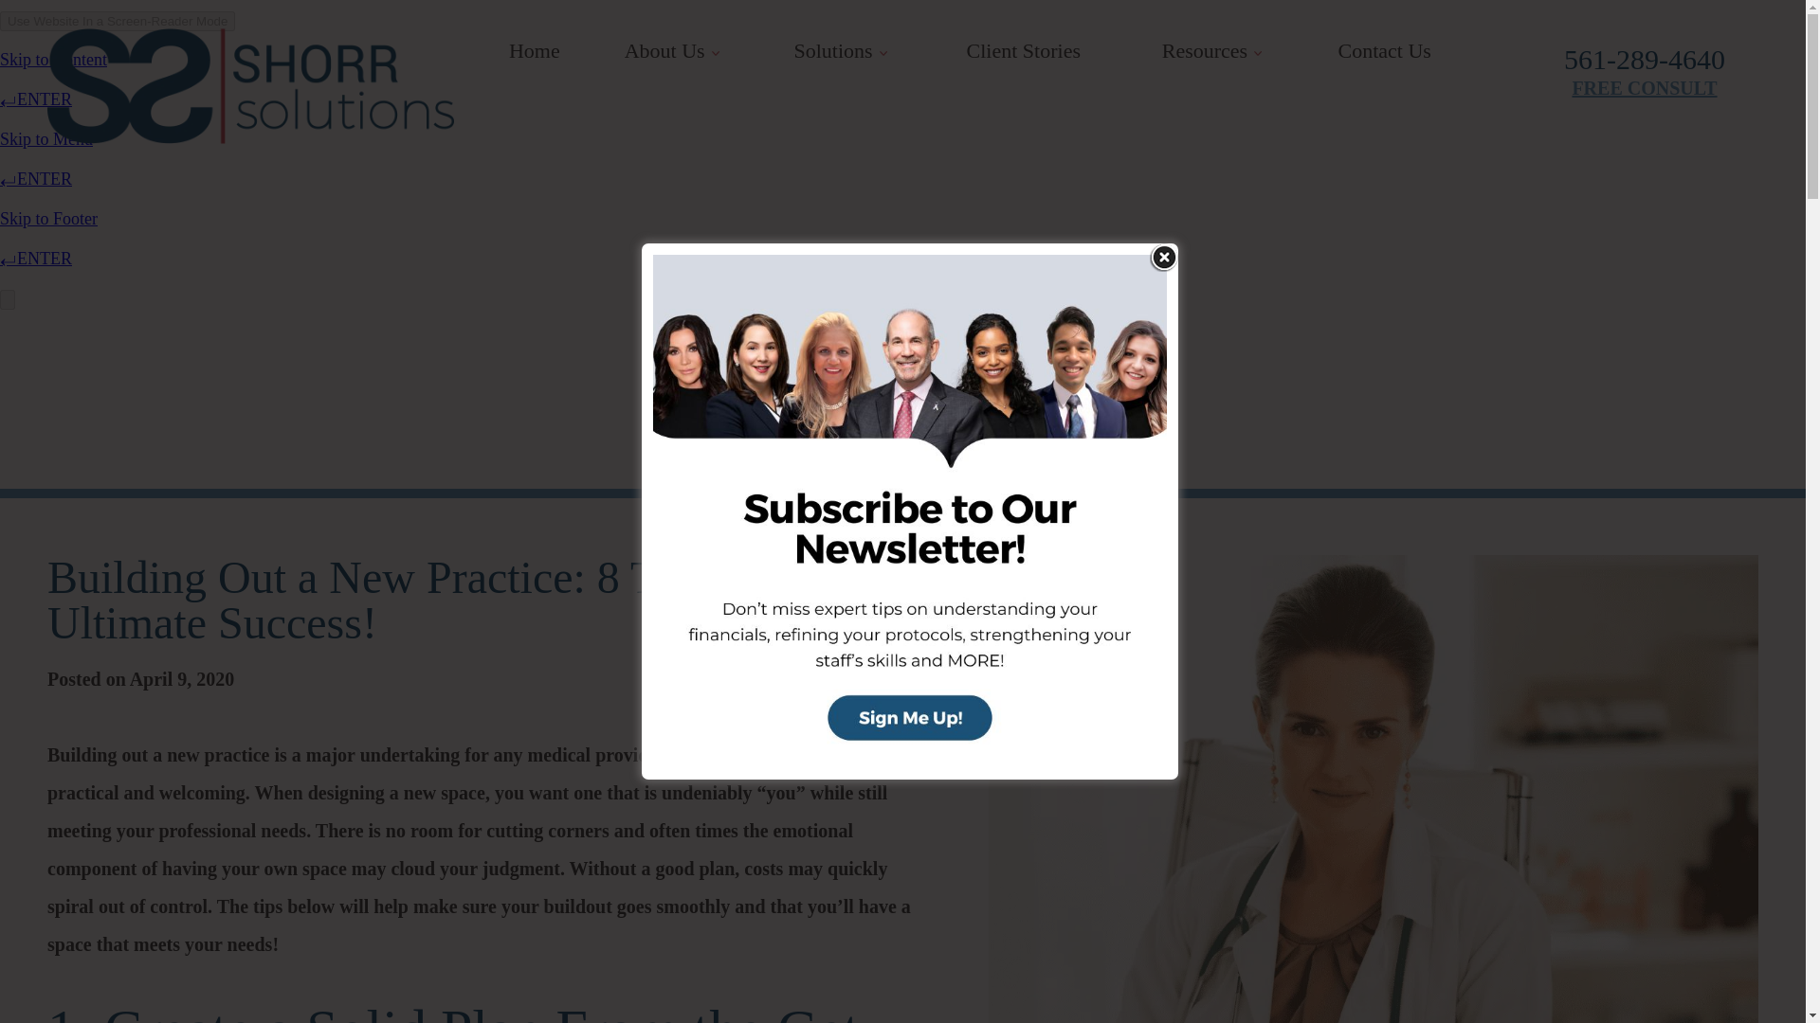 This screenshot has width=1820, height=1023. I want to click on FREE CONSULT, so click(1644, 87).